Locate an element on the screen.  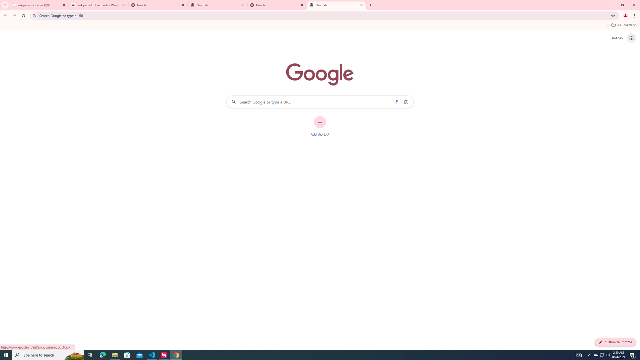
New Tab is located at coordinates (277, 5).